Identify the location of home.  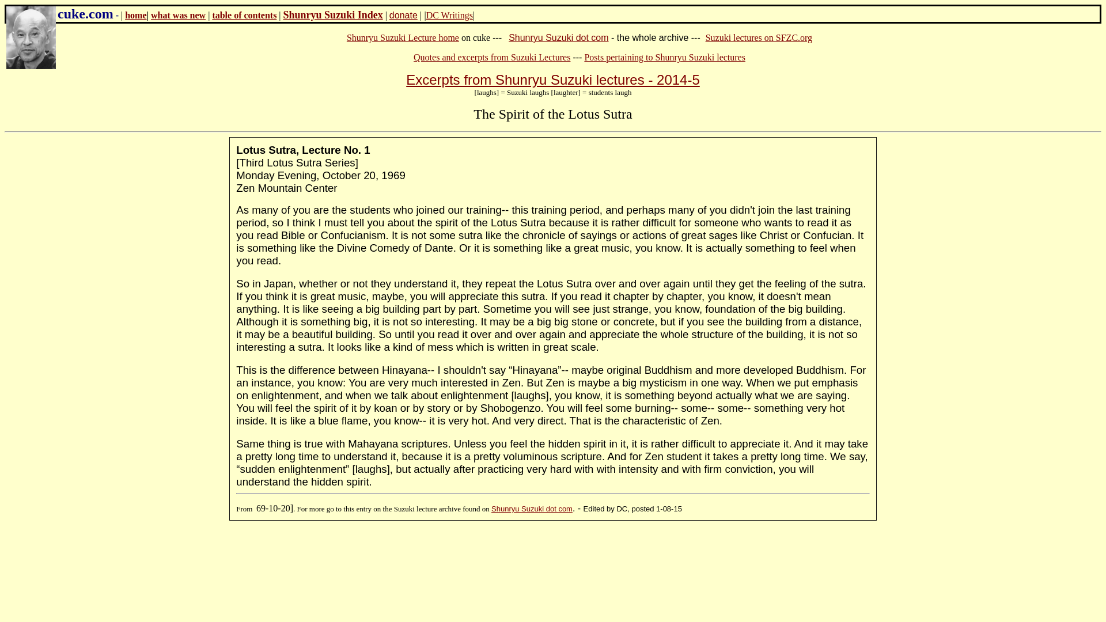
(135, 15).